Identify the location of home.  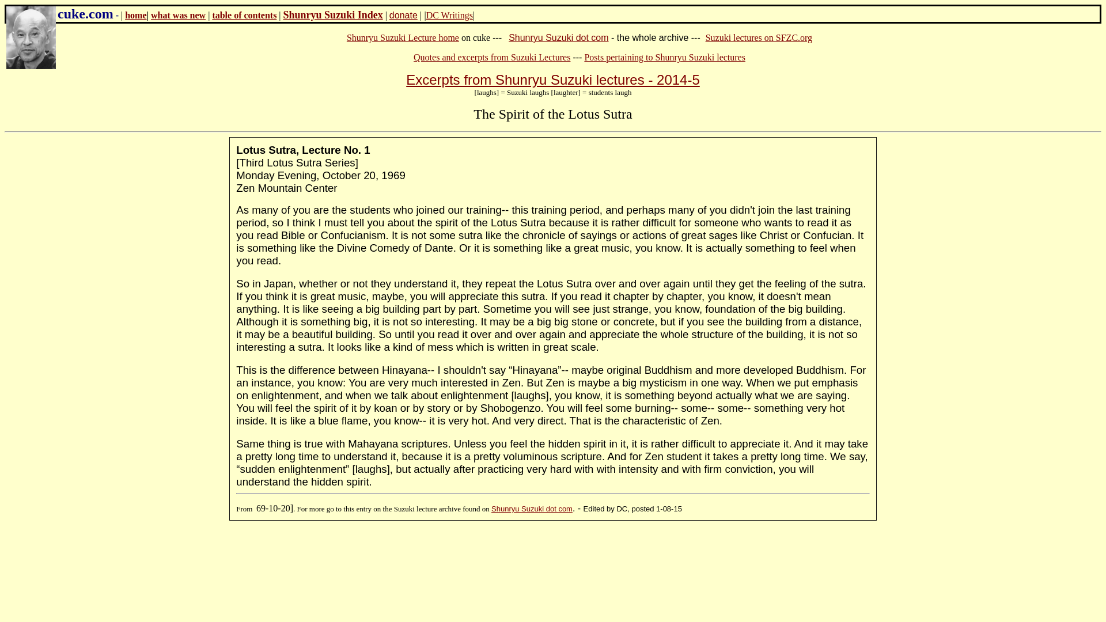
(135, 15).